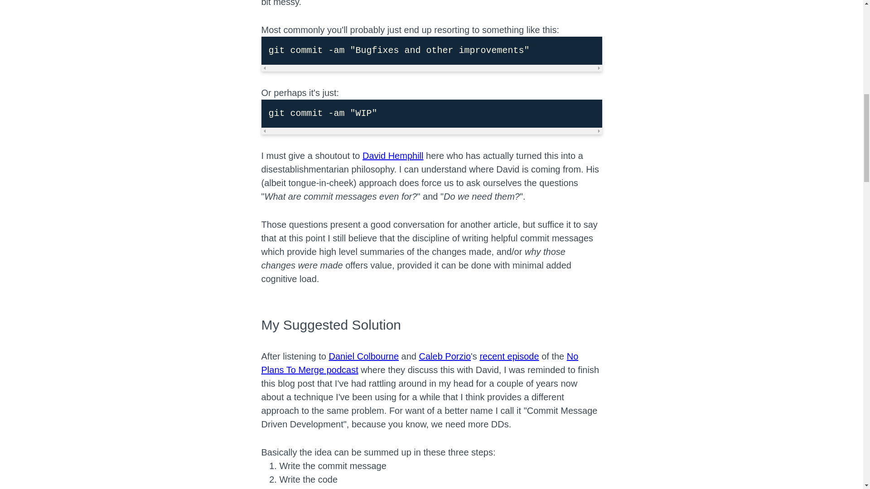 Image resolution: width=870 pixels, height=489 pixels. What do you see at coordinates (444, 356) in the screenshot?
I see `Caleb Porzio` at bounding box center [444, 356].